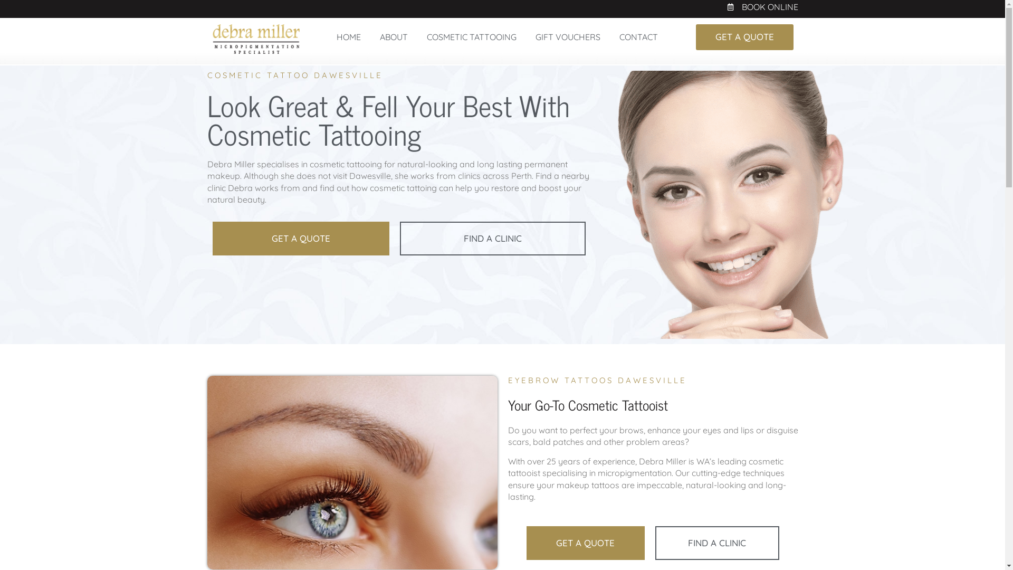 The width and height of the screenshot is (1013, 570). Describe the element at coordinates (586, 543) in the screenshot. I see `GET A QUOTE` at that location.